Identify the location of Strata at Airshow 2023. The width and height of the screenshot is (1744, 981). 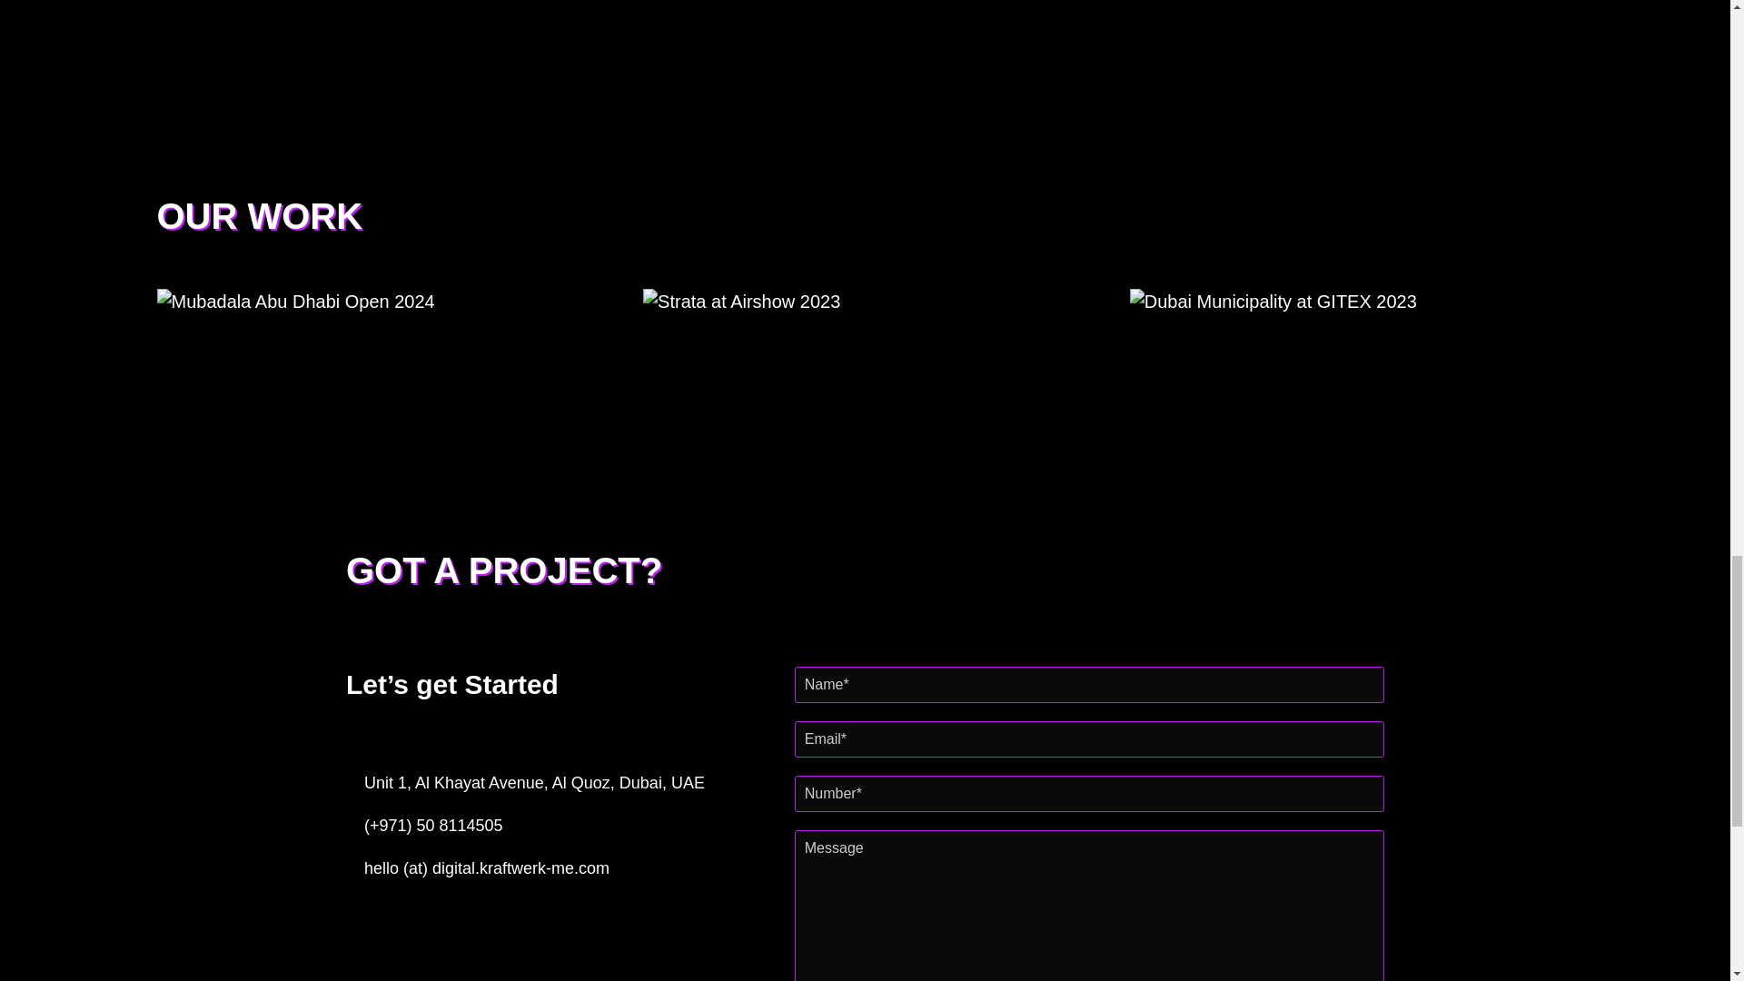
(905, 498).